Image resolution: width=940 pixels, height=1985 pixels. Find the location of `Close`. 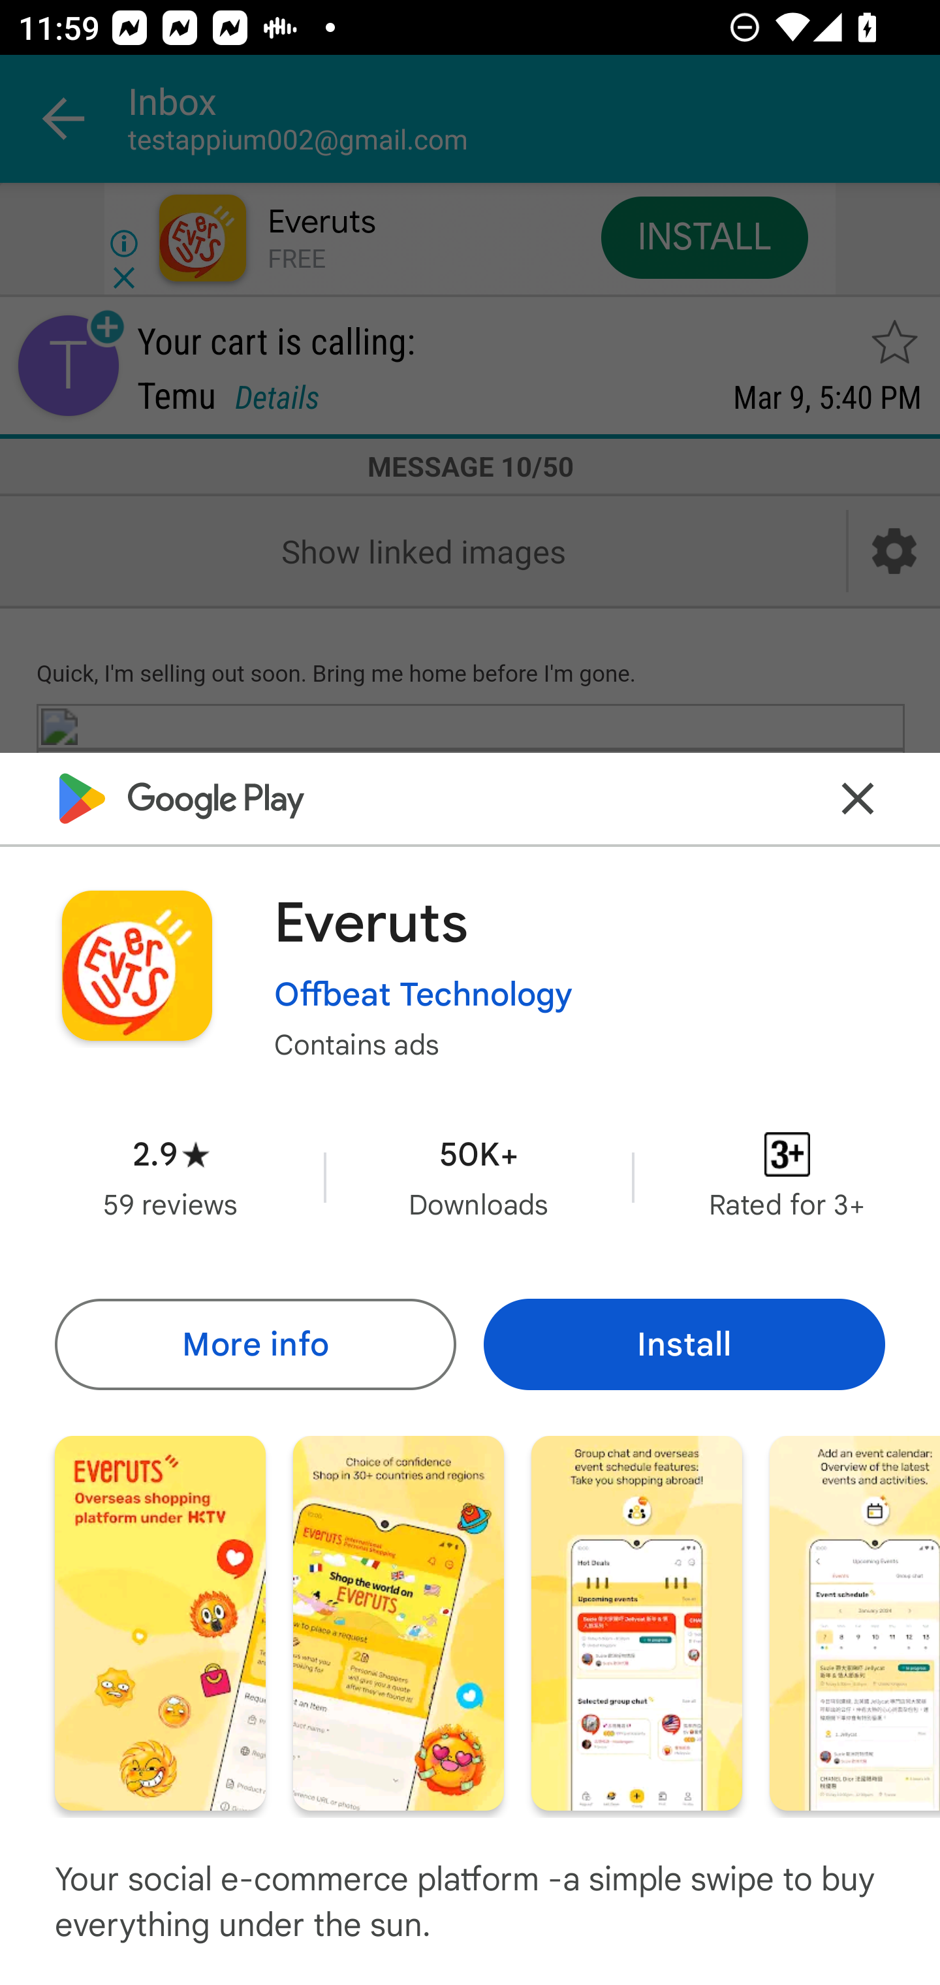

Close is located at coordinates (858, 798).